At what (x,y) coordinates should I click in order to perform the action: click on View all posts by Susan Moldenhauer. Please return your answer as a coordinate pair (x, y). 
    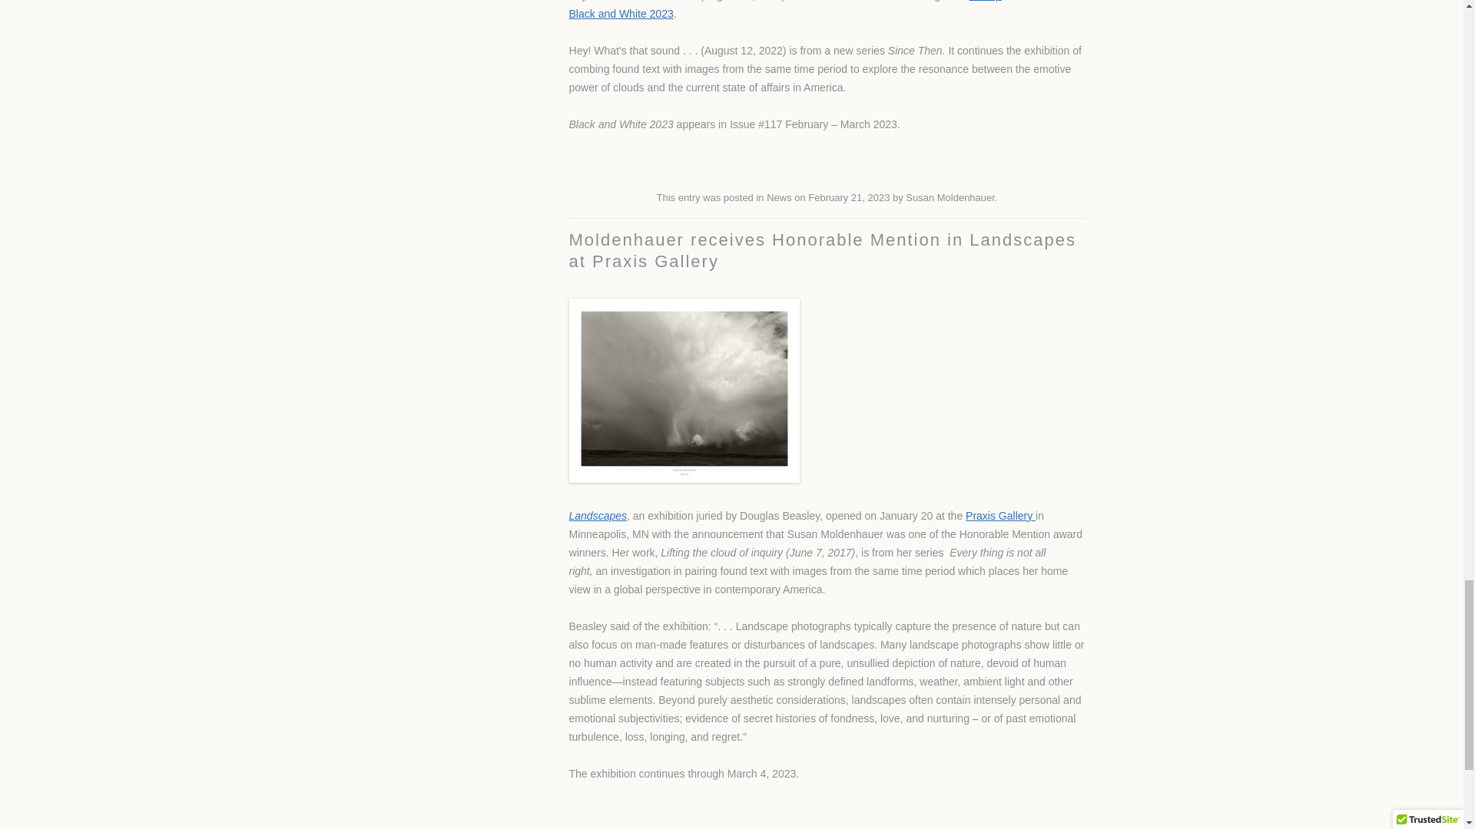
    Looking at the image, I should click on (950, 197).